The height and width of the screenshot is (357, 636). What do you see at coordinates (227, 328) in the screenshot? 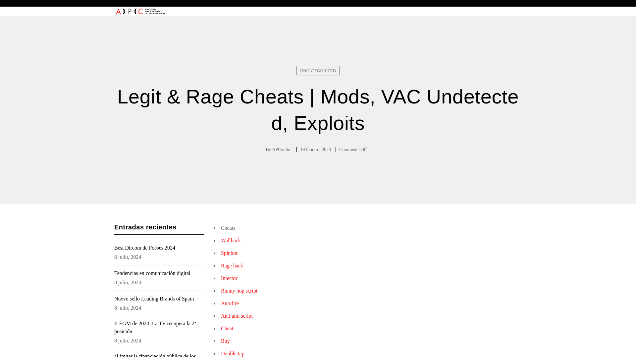
I see `Cheat` at bounding box center [227, 328].